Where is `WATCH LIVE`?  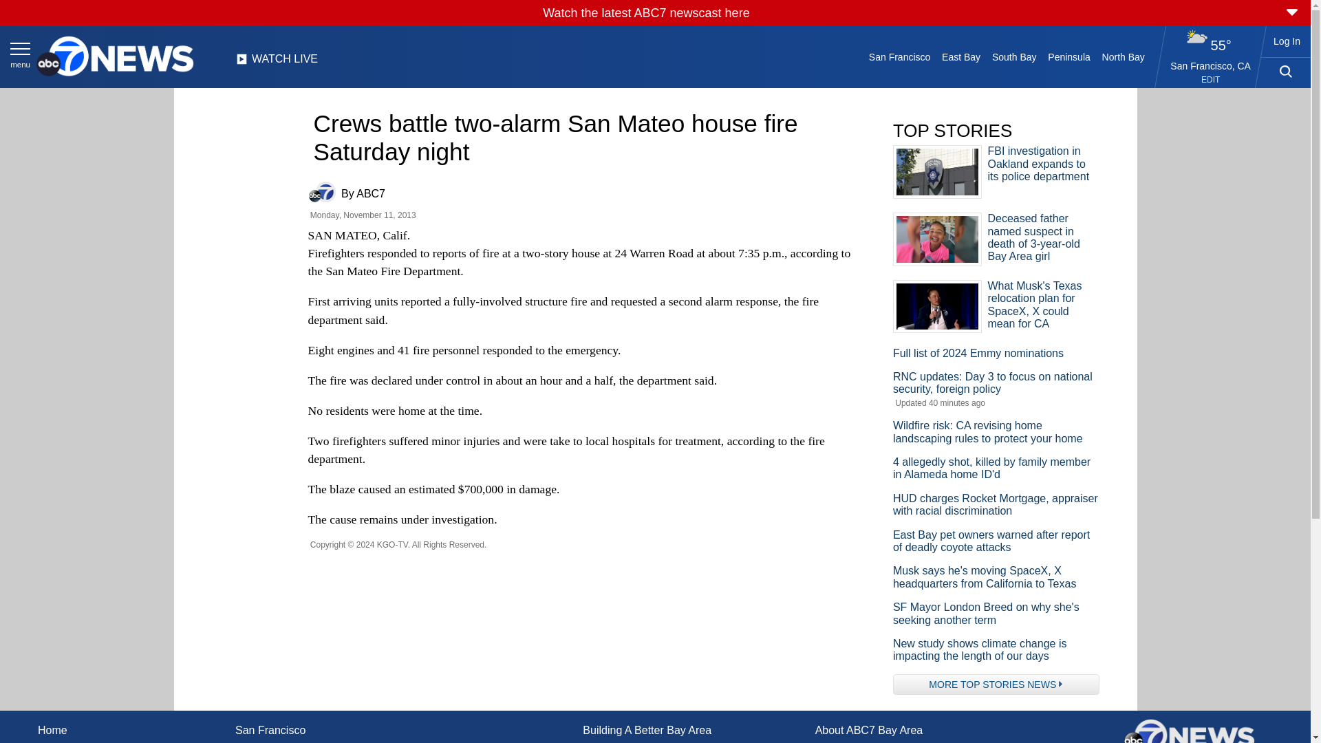
WATCH LIVE is located at coordinates (277, 63).